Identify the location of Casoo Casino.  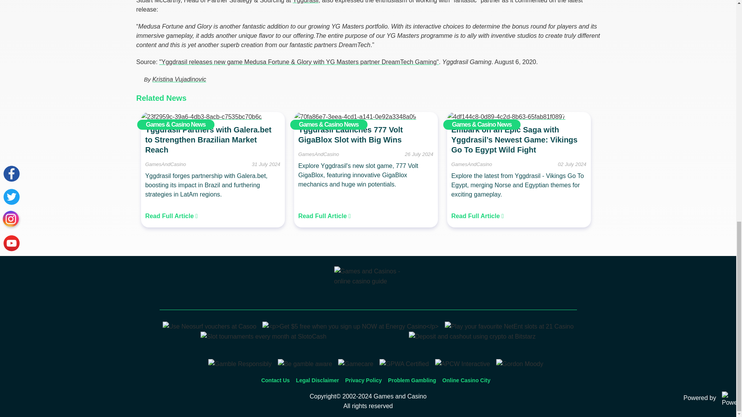
(209, 327).